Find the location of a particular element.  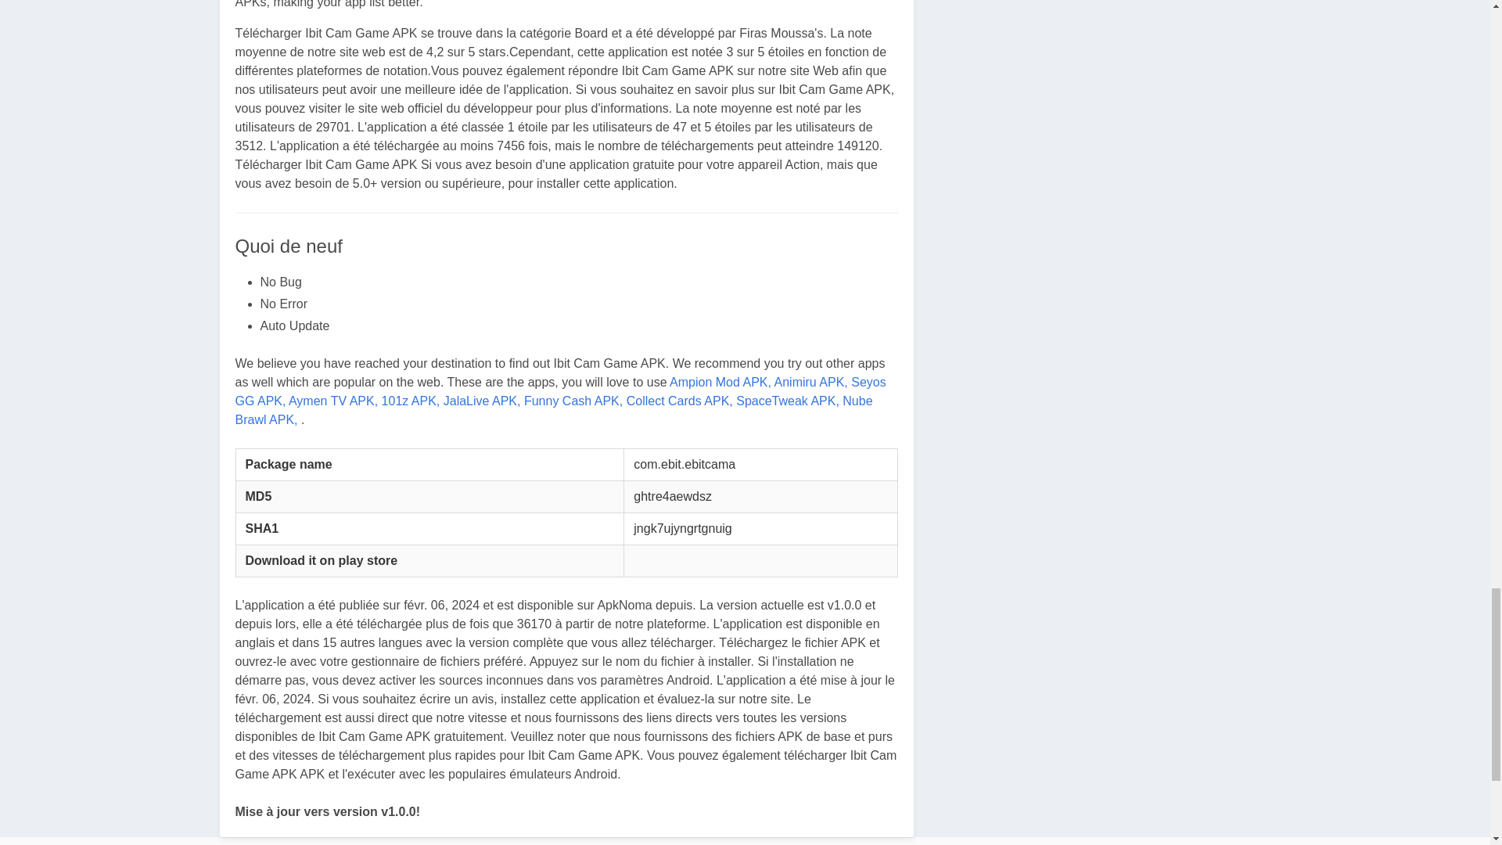

Animiru APK APK is located at coordinates (811, 382).